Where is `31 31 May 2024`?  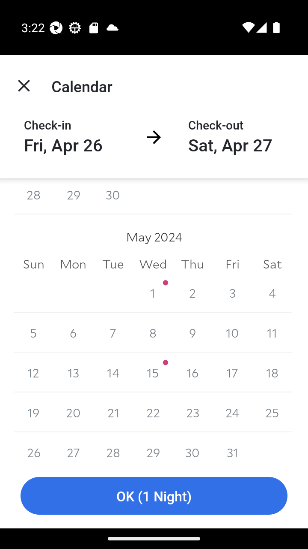 31 31 May 2024 is located at coordinates (232, 448).